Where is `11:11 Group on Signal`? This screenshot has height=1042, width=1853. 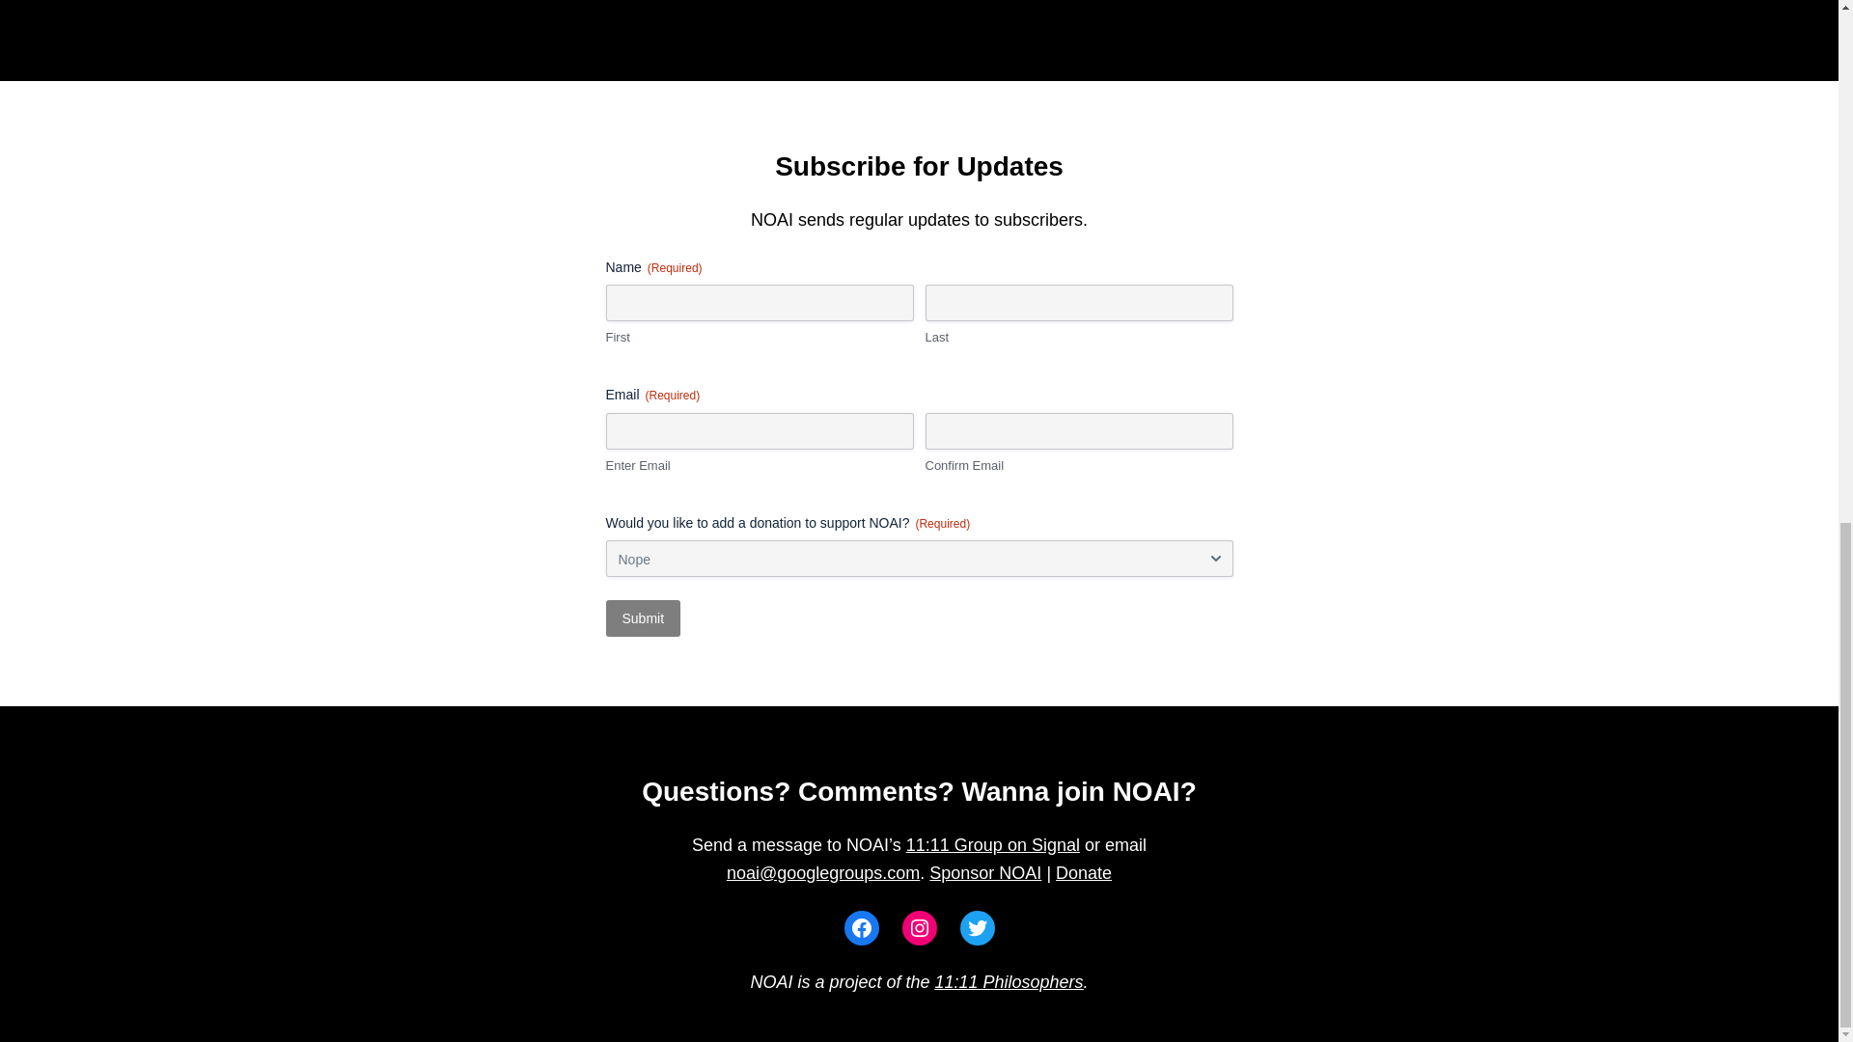
11:11 Group on Signal is located at coordinates (992, 845).